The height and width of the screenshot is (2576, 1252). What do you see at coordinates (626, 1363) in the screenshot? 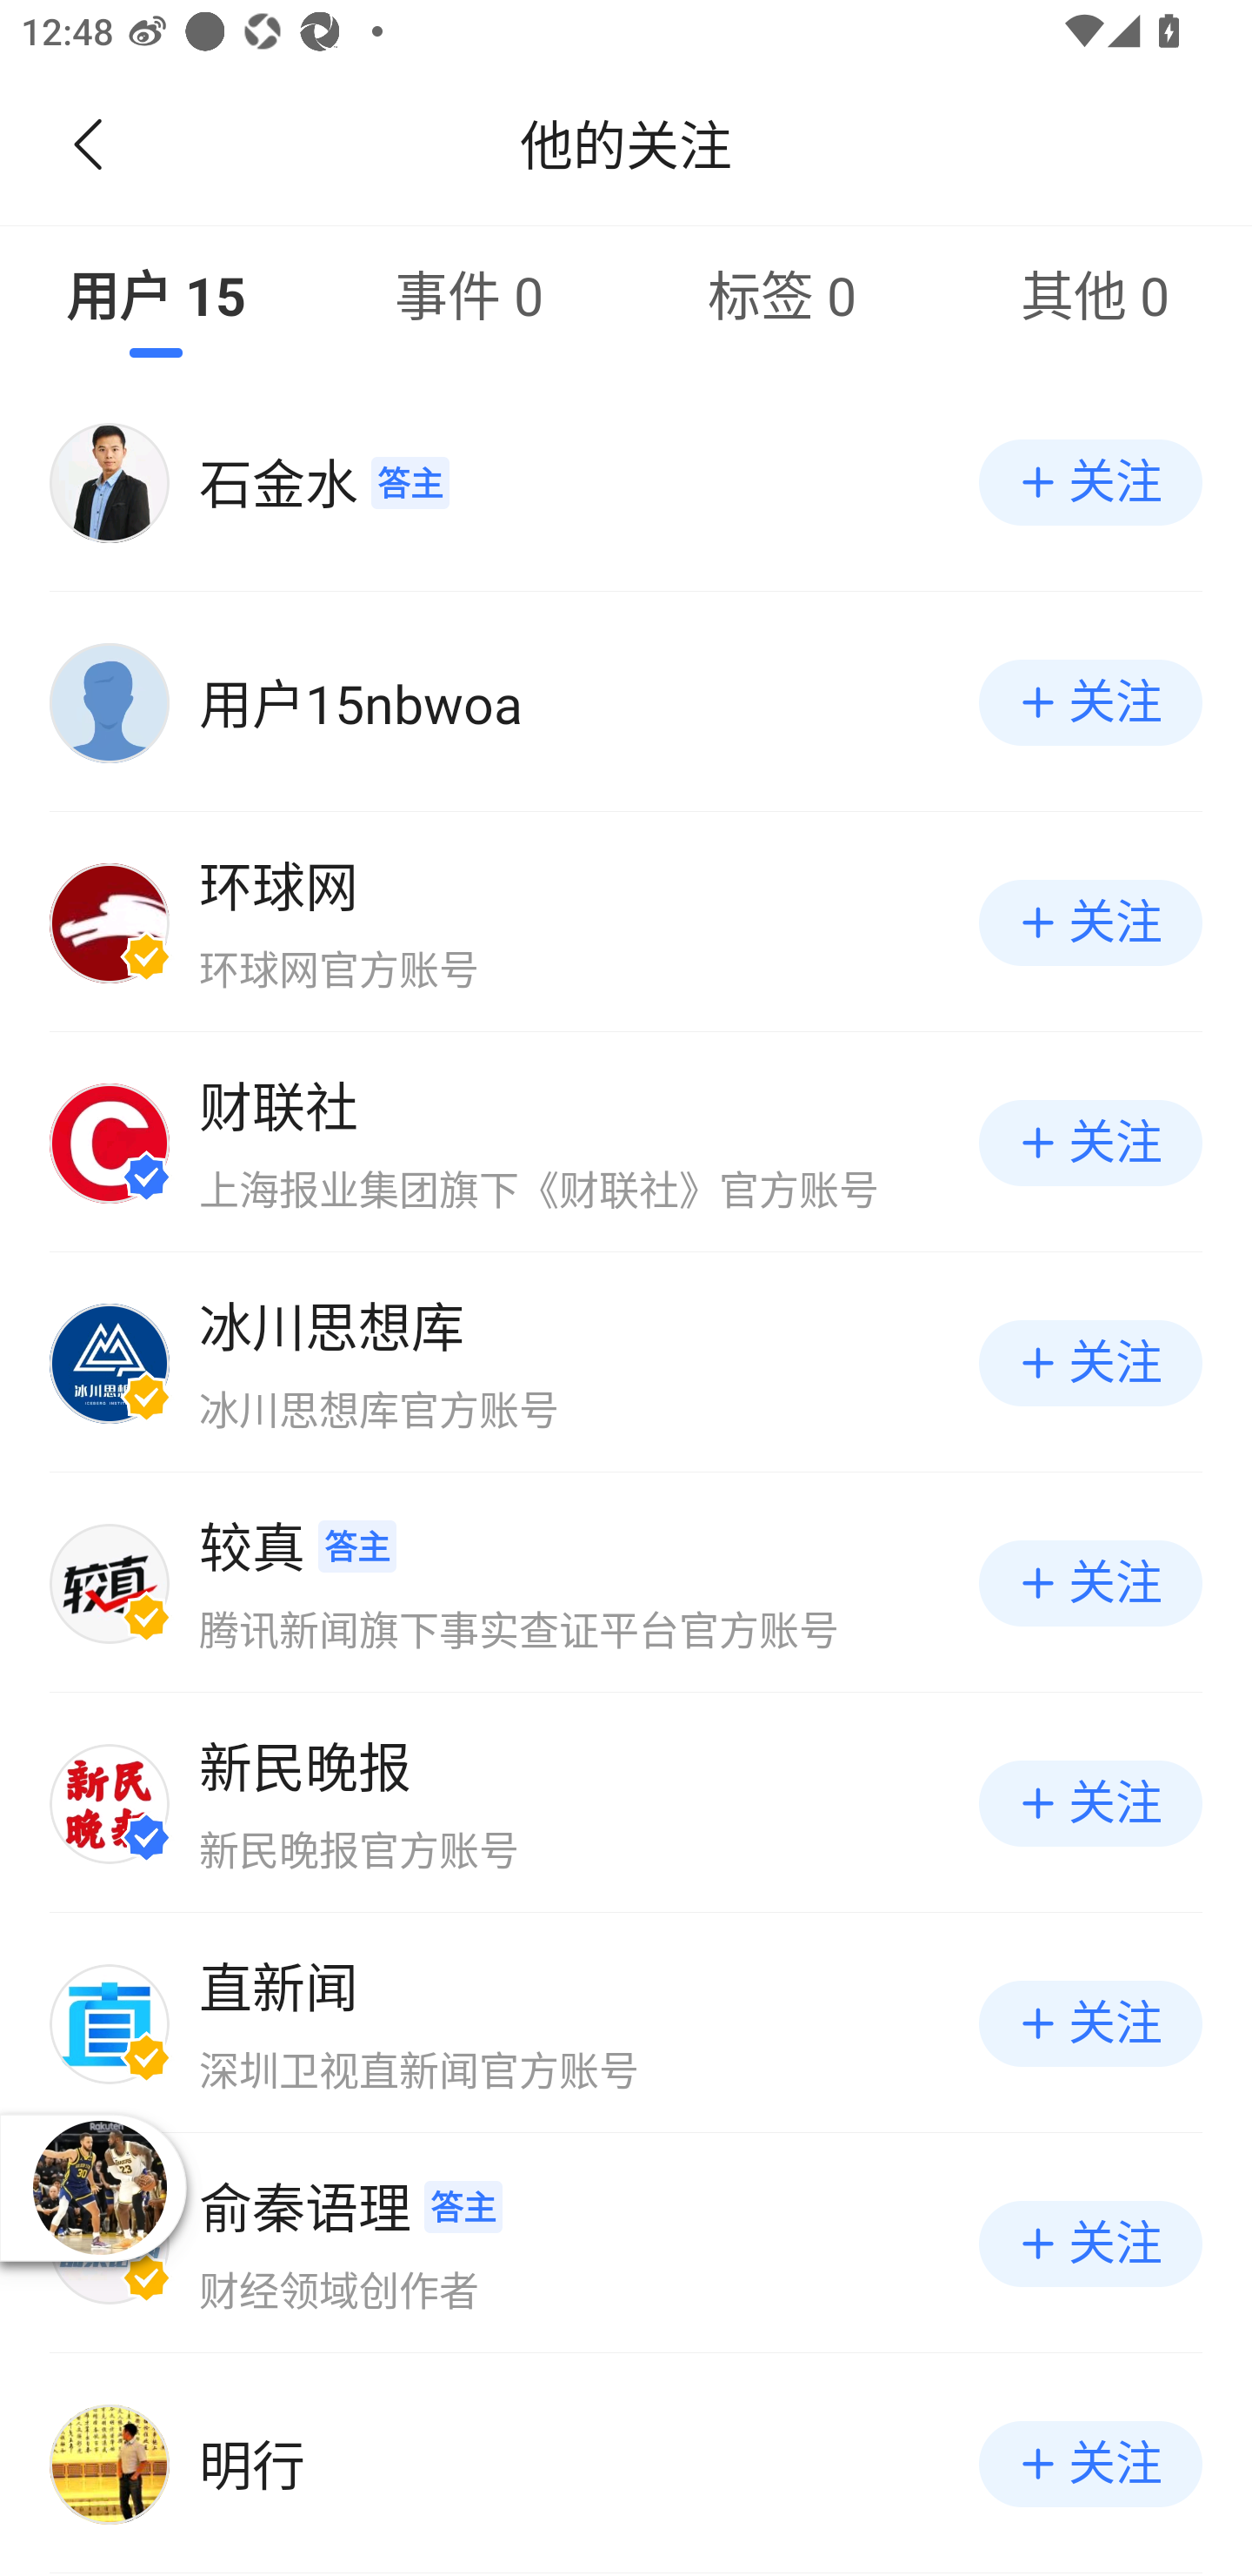
I see `头像，可点击 用户：冰川思想库 冰川思想库官方账号  关注` at bounding box center [626, 1363].